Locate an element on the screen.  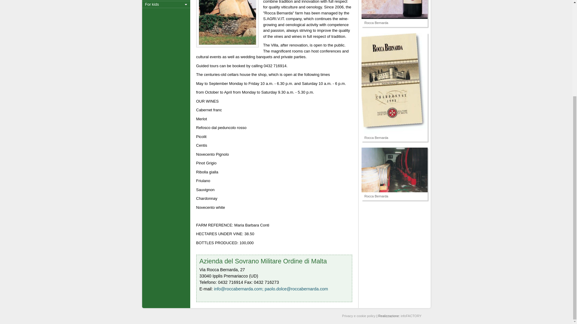
News from the castles is located at coordinates (166, 1).